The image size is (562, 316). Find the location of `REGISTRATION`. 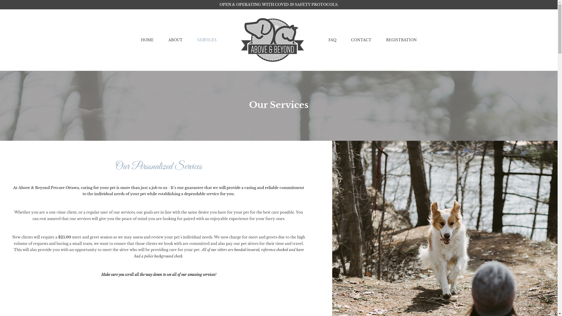

REGISTRATION is located at coordinates (402, 40).